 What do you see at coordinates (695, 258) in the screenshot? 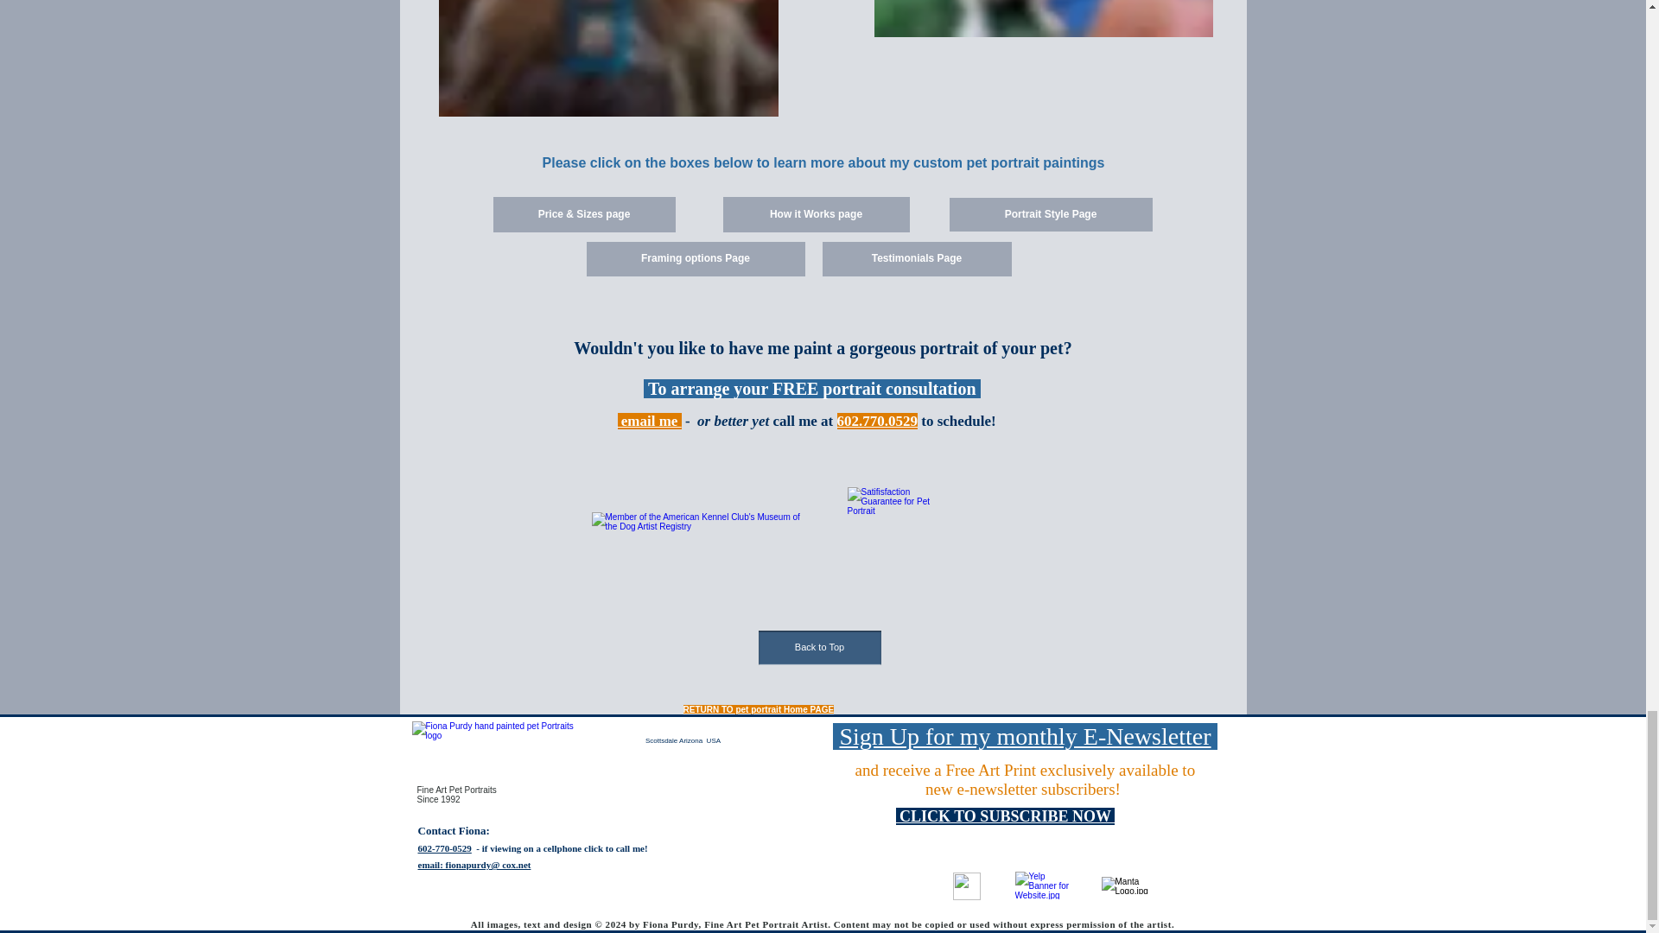
I see `Framing options Page` at bounding box center [695, 258].